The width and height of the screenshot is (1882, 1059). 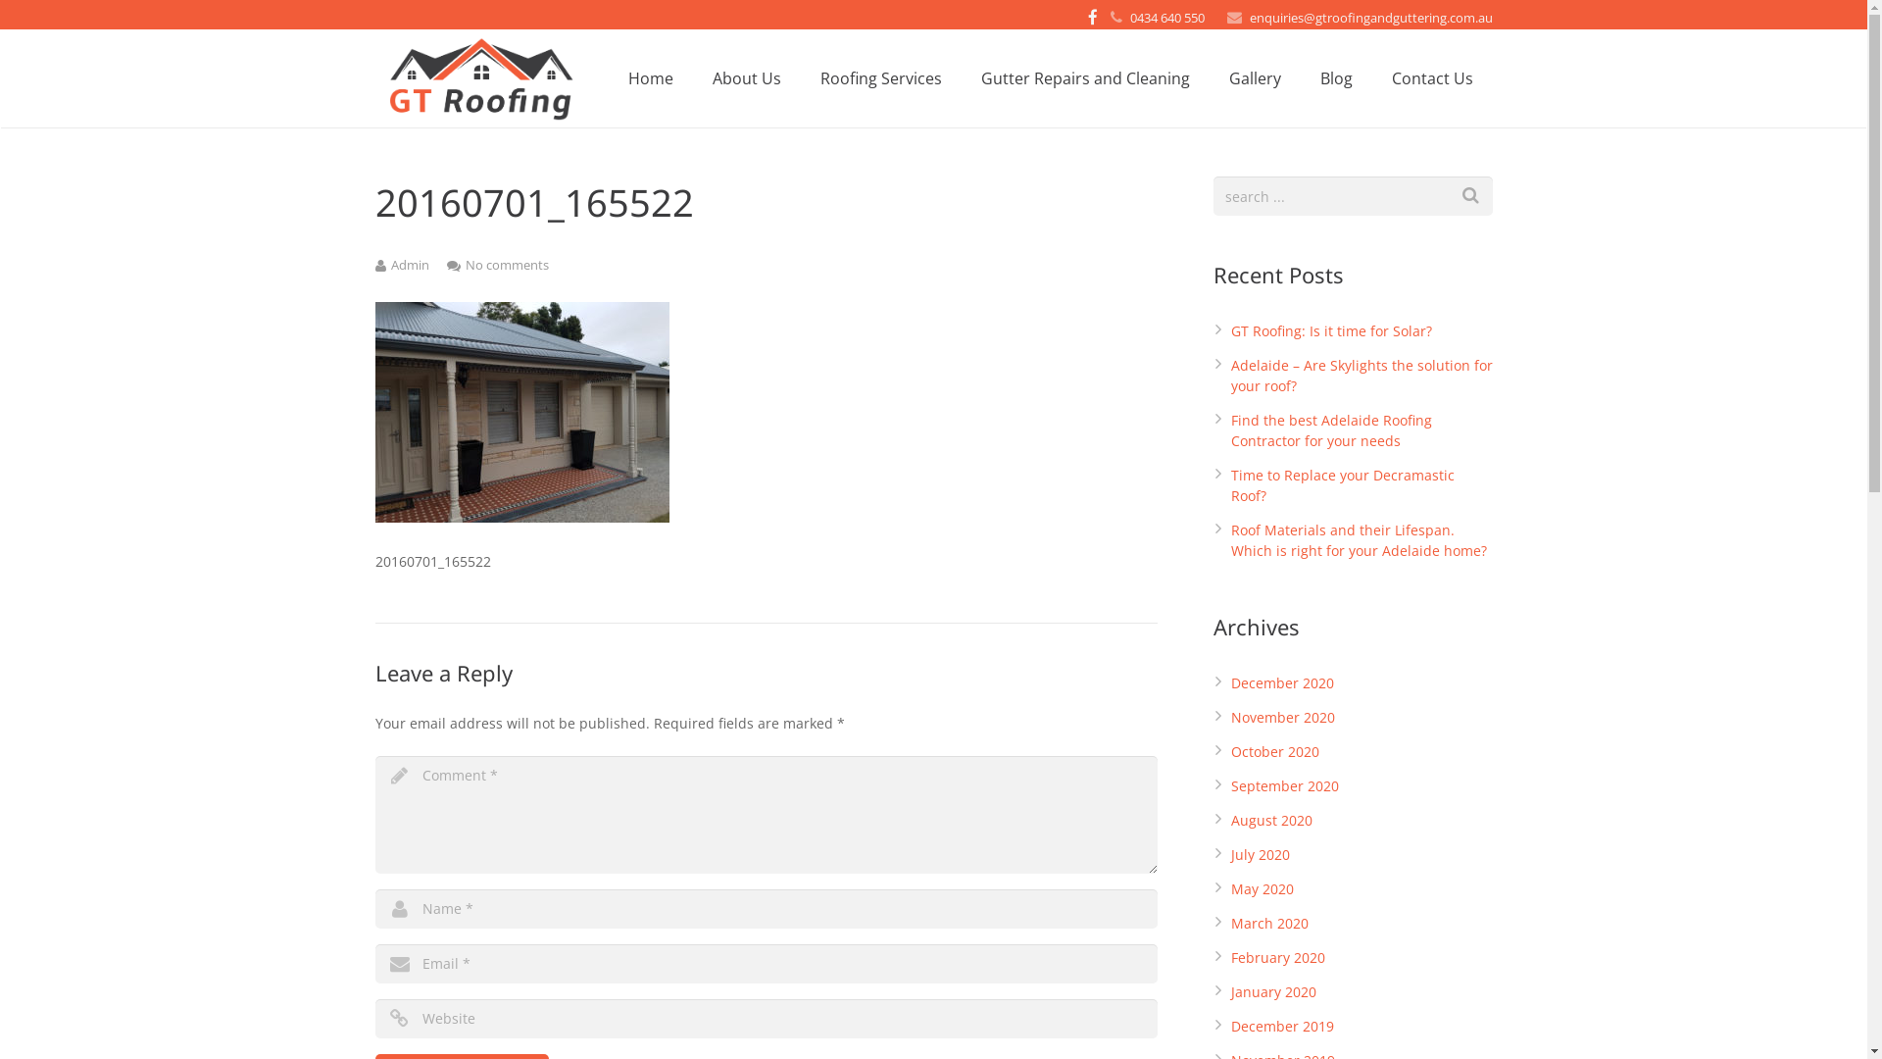 What do you see at coordinates (1084, 78) in the screenshot?
I see `Gutter Repairs and Cleaning` at bounding box center [1084, 78].